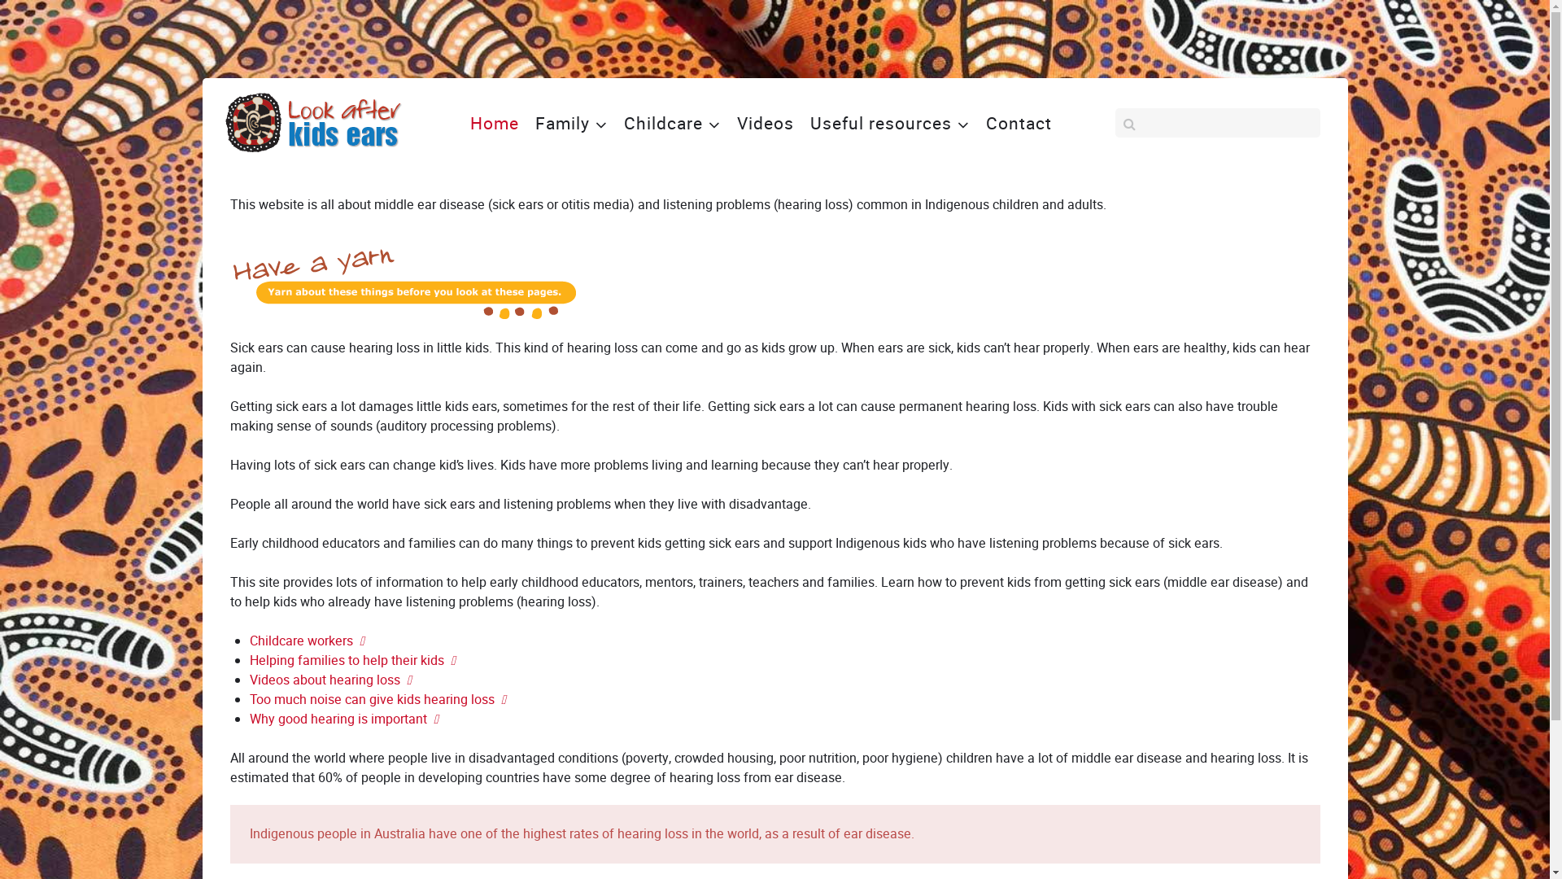 This screenshot has width=1562, height=879. I want to click on Home, so click(495, 123).